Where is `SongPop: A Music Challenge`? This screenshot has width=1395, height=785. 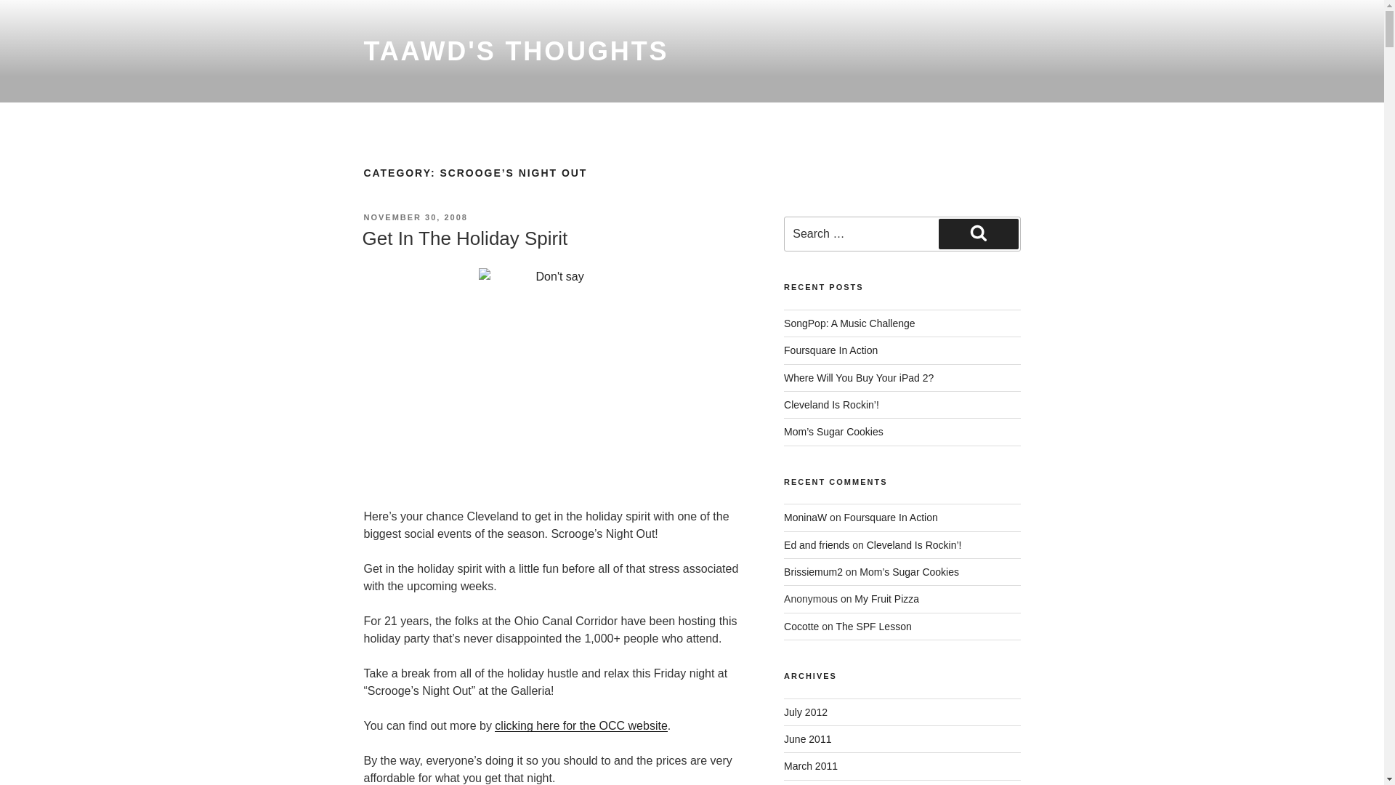
SongPop: A Music Challenge is located at coordinates (849, 323).